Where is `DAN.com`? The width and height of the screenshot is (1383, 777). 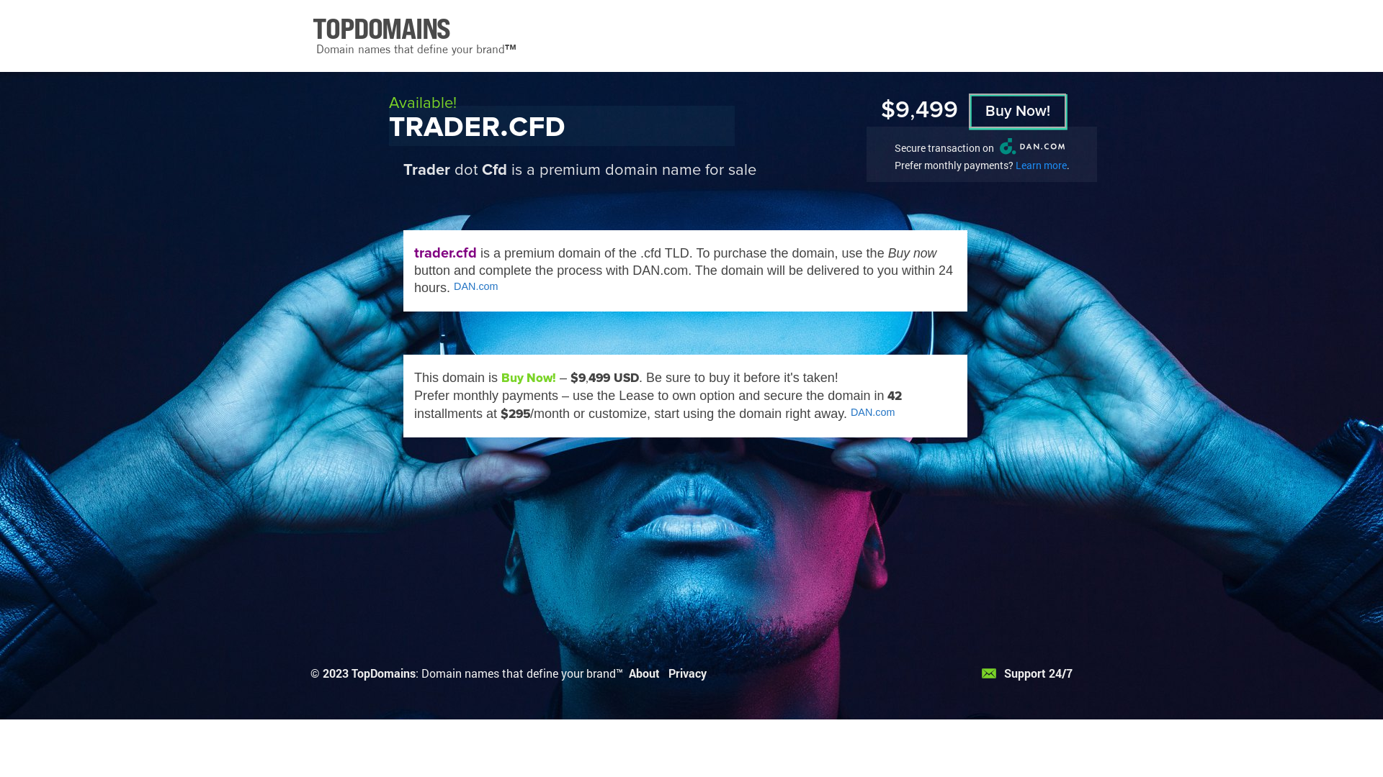
DAN.com is located at coordinates (873, 412).